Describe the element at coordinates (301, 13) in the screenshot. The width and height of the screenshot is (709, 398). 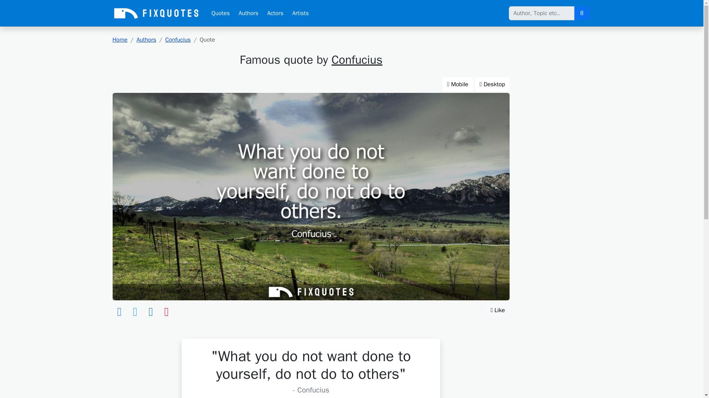
I see `Artists` at that location.